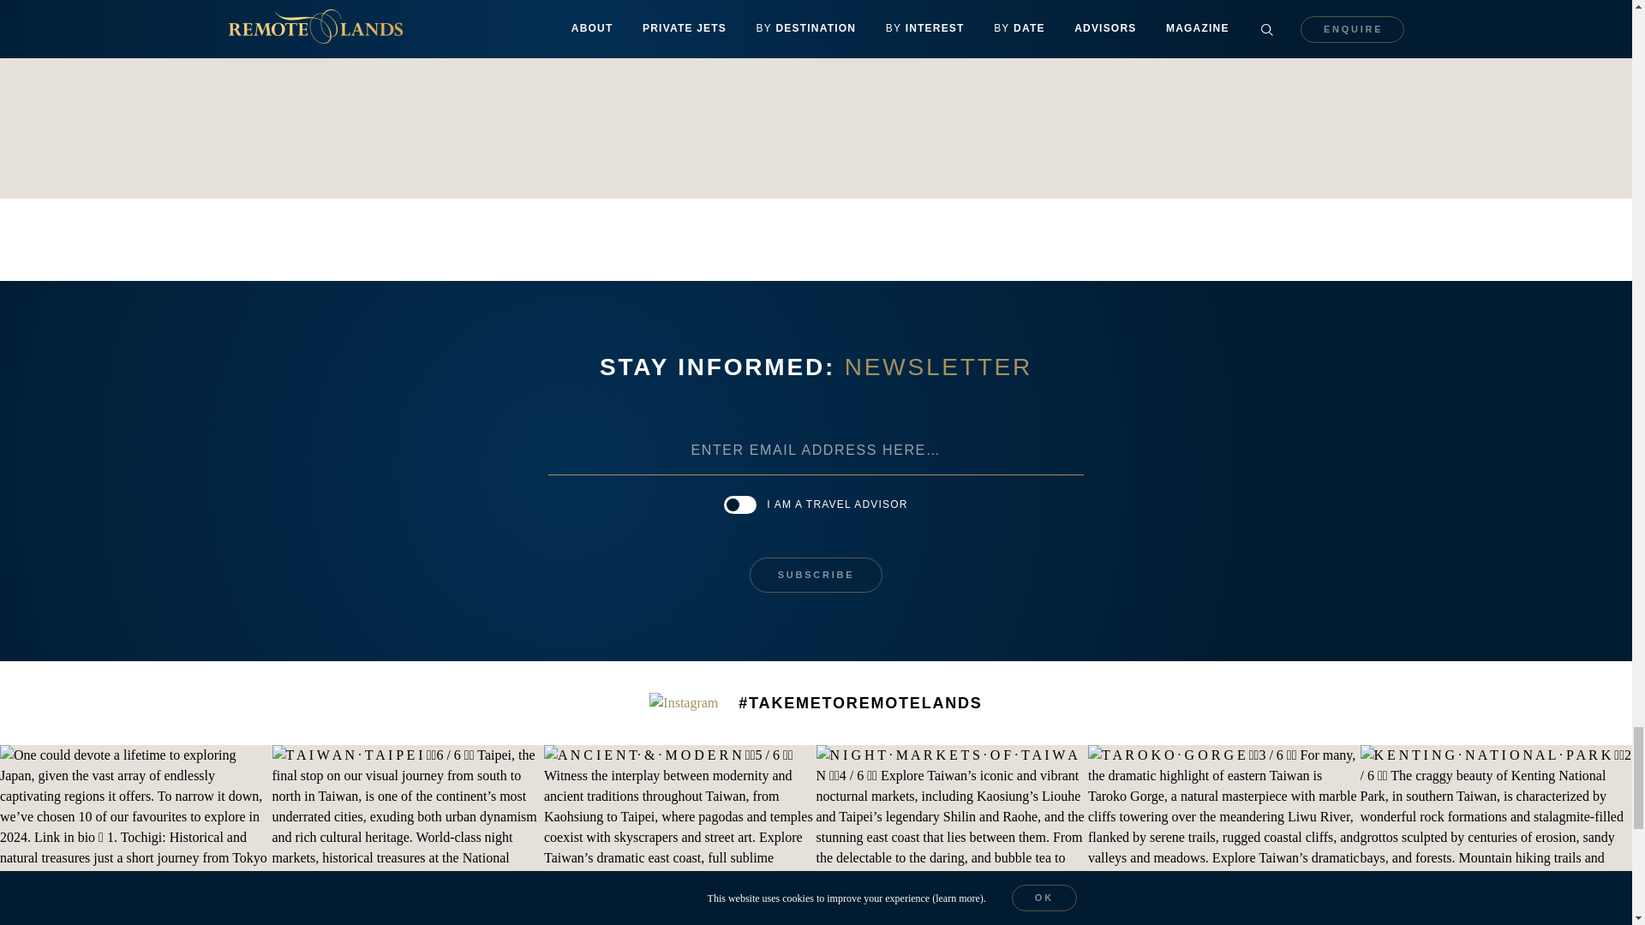  What do you see at coordinates (740, 504) in the screenshot?
I see `true` at bounding box center [740, 504].